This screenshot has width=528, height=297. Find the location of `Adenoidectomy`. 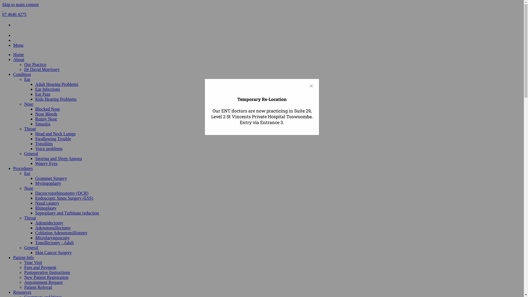

Adenoidectomy is located at coordinates (49, 223).